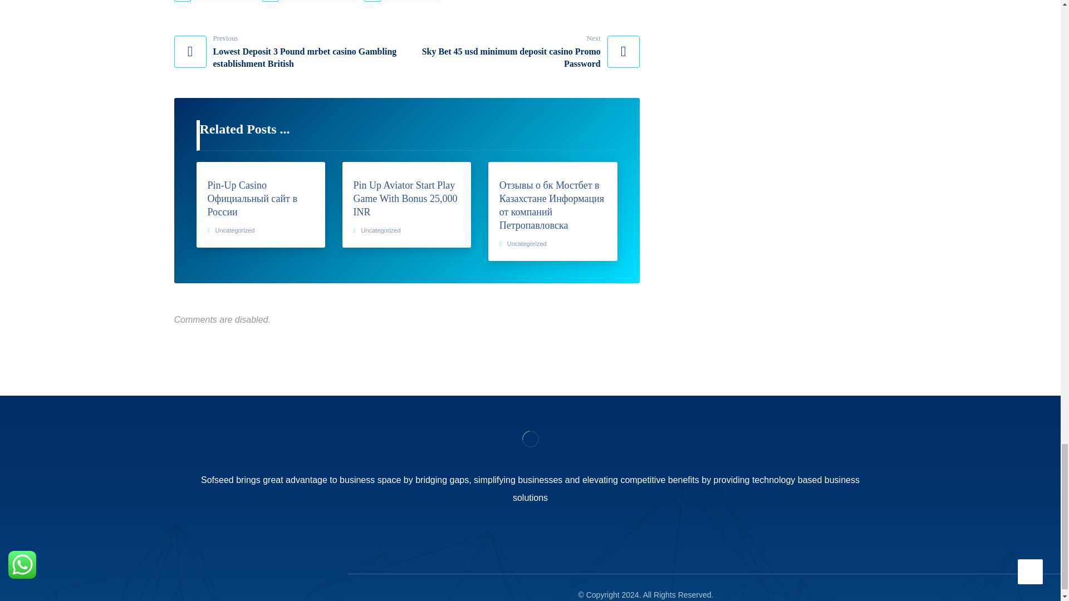 The height and width of the screenshot is (601, 1069). I want to click on Uncategorized, so click(381, 230).